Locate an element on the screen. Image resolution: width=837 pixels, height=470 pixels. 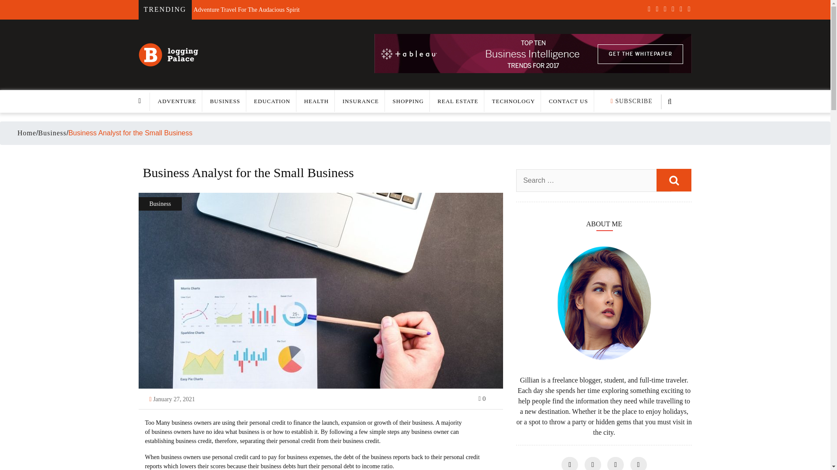
ADVENTURE is located at coordinates (177, 101).